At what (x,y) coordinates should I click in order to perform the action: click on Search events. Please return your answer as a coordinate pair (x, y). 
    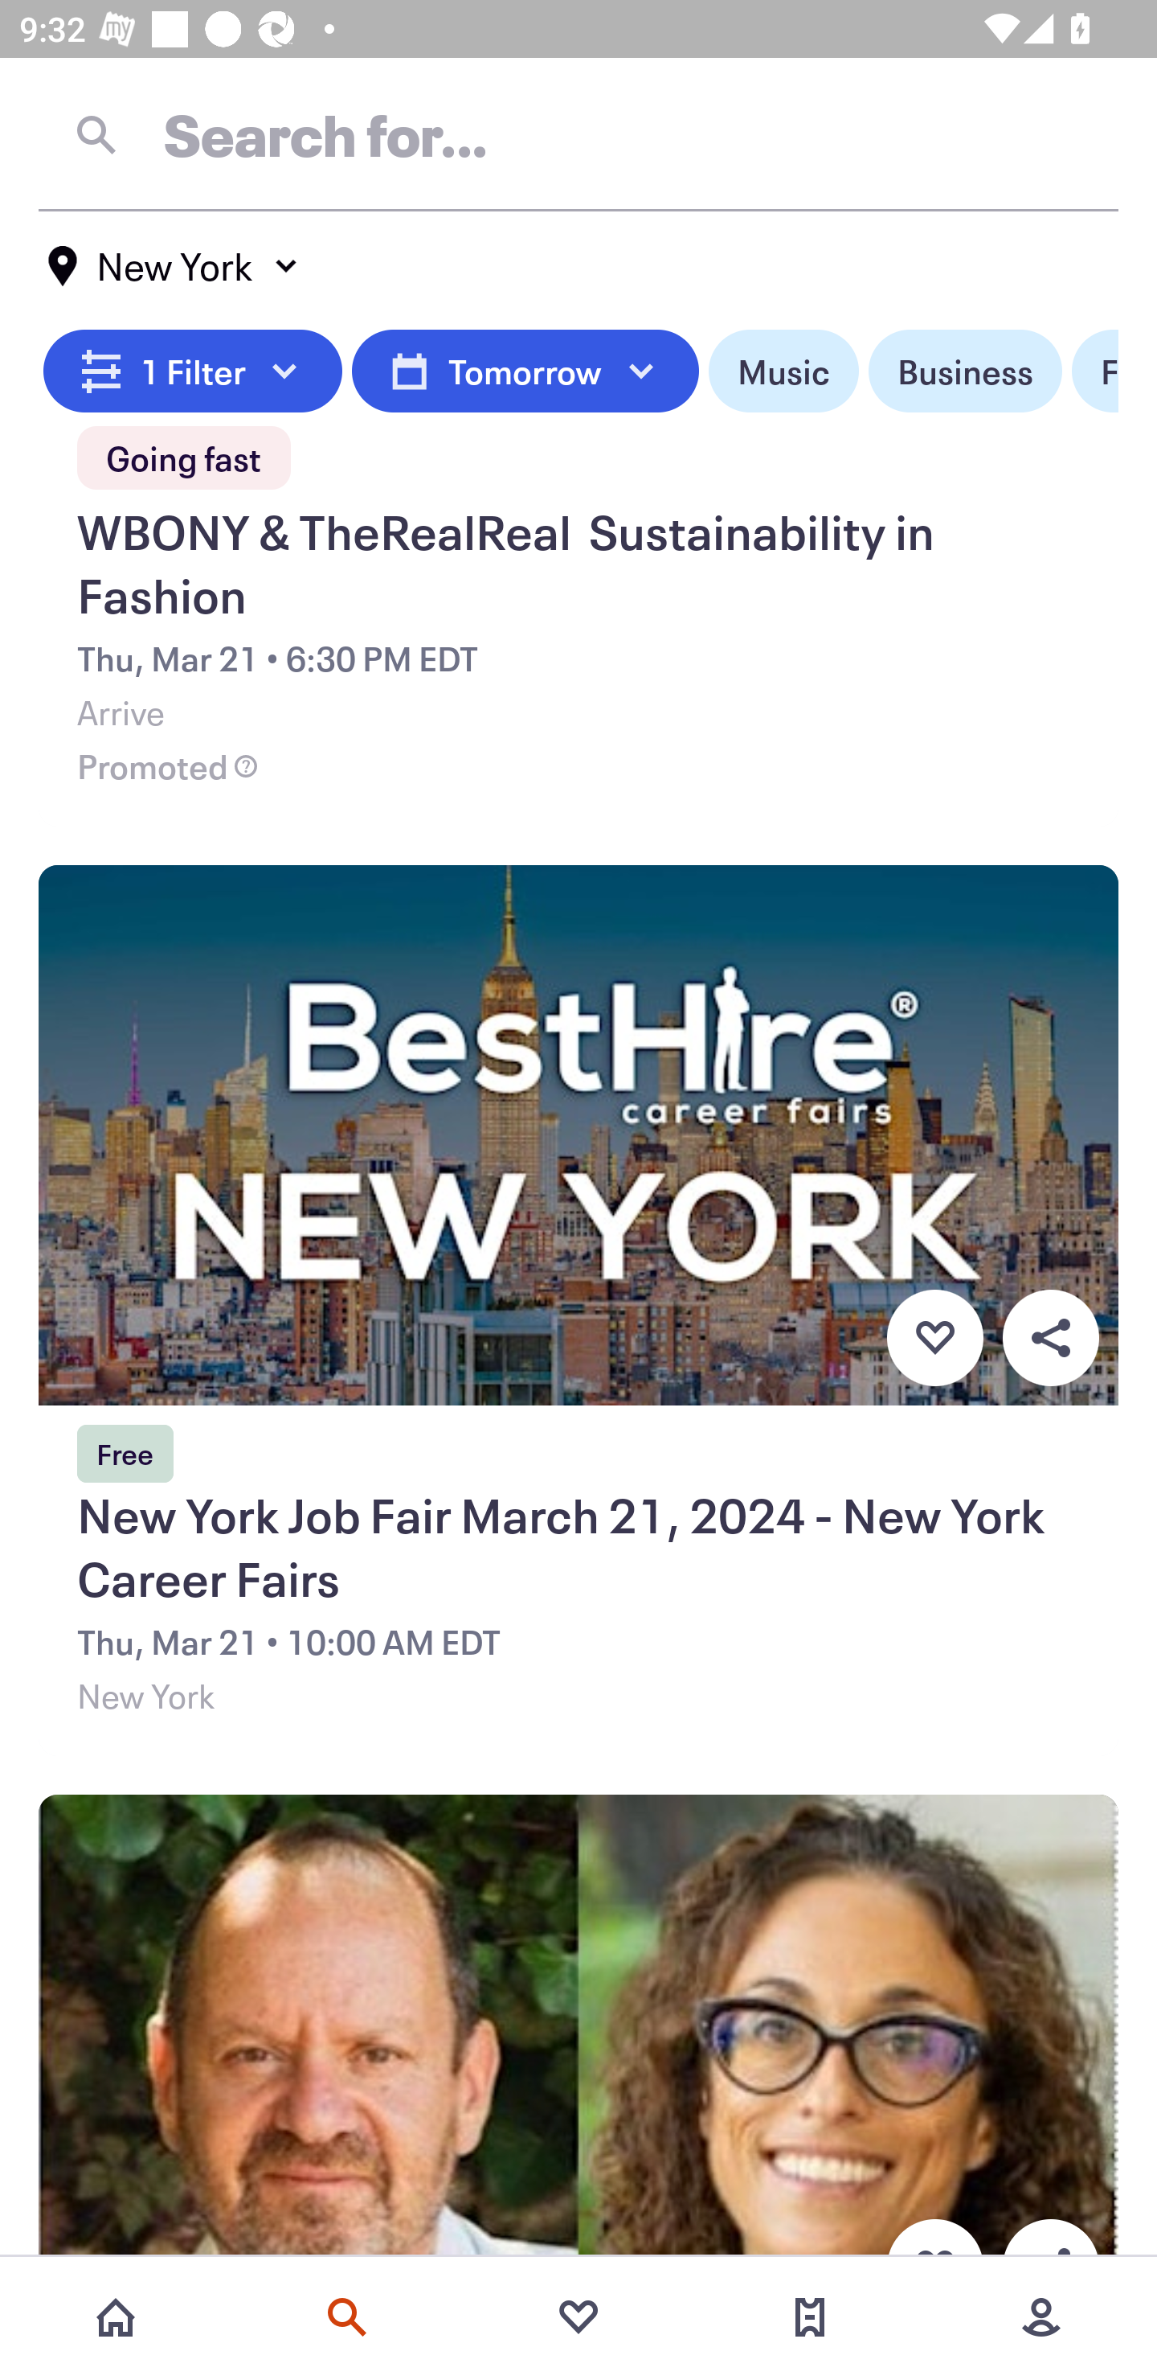
    Looking at the image, I should click on (347, 2317).